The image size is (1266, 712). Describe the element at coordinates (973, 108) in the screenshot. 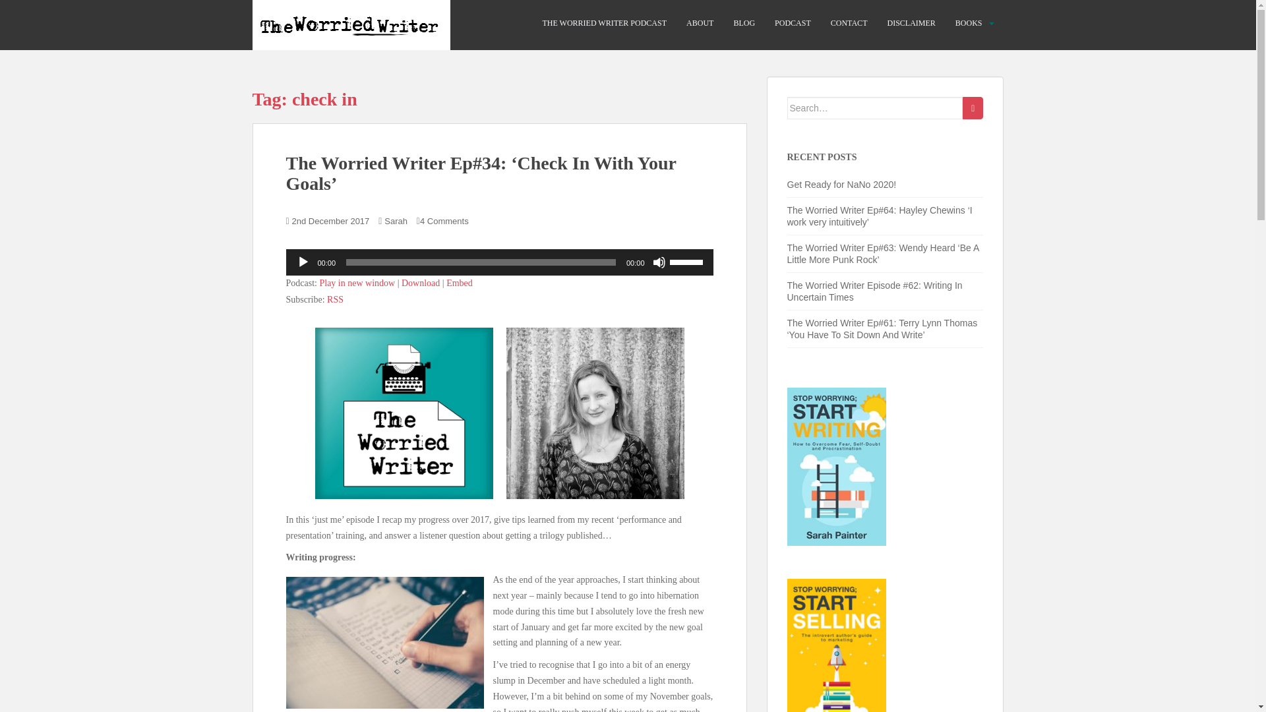

I see `Search` at that location.